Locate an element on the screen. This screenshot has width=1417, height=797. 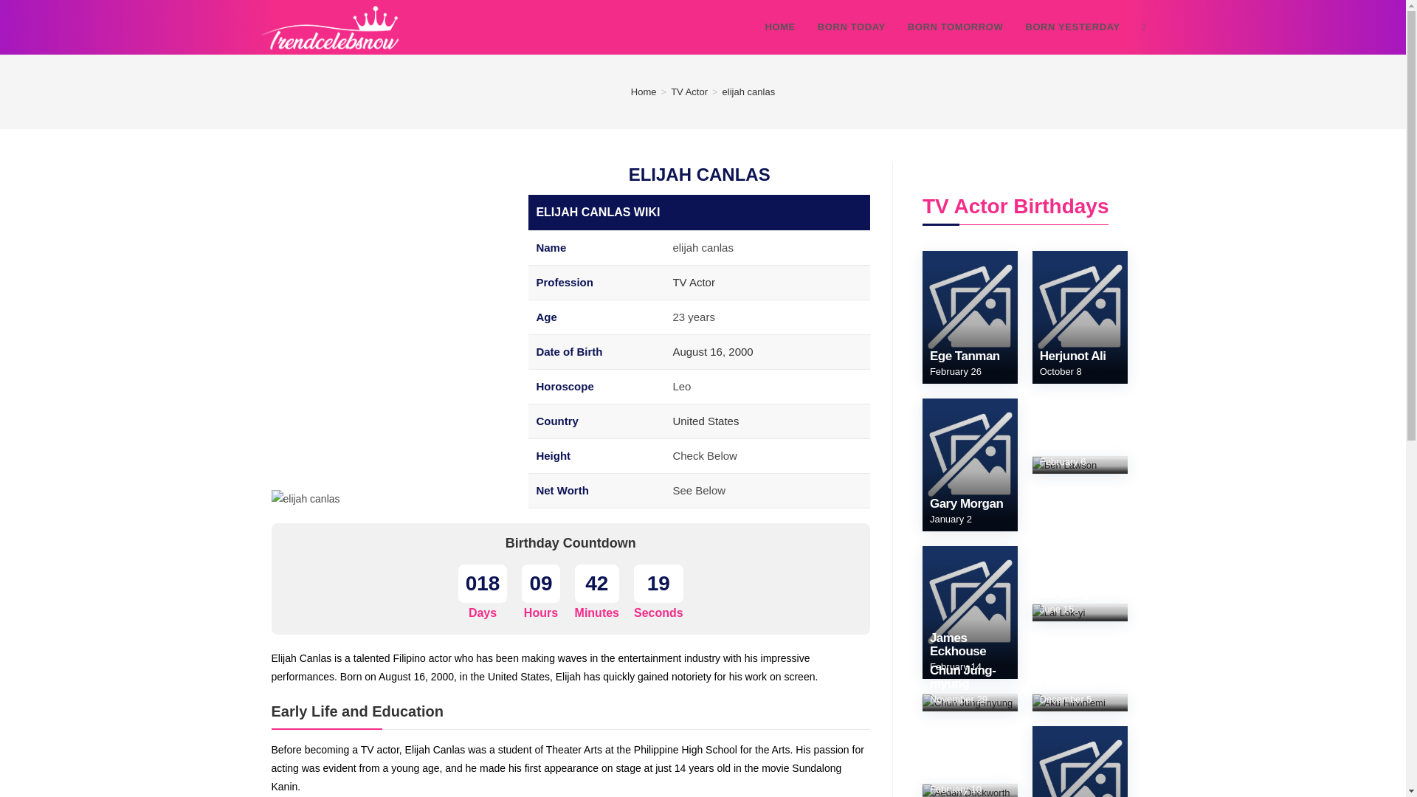
BORN YESTERDAY is located at coordinates (1072, 27).